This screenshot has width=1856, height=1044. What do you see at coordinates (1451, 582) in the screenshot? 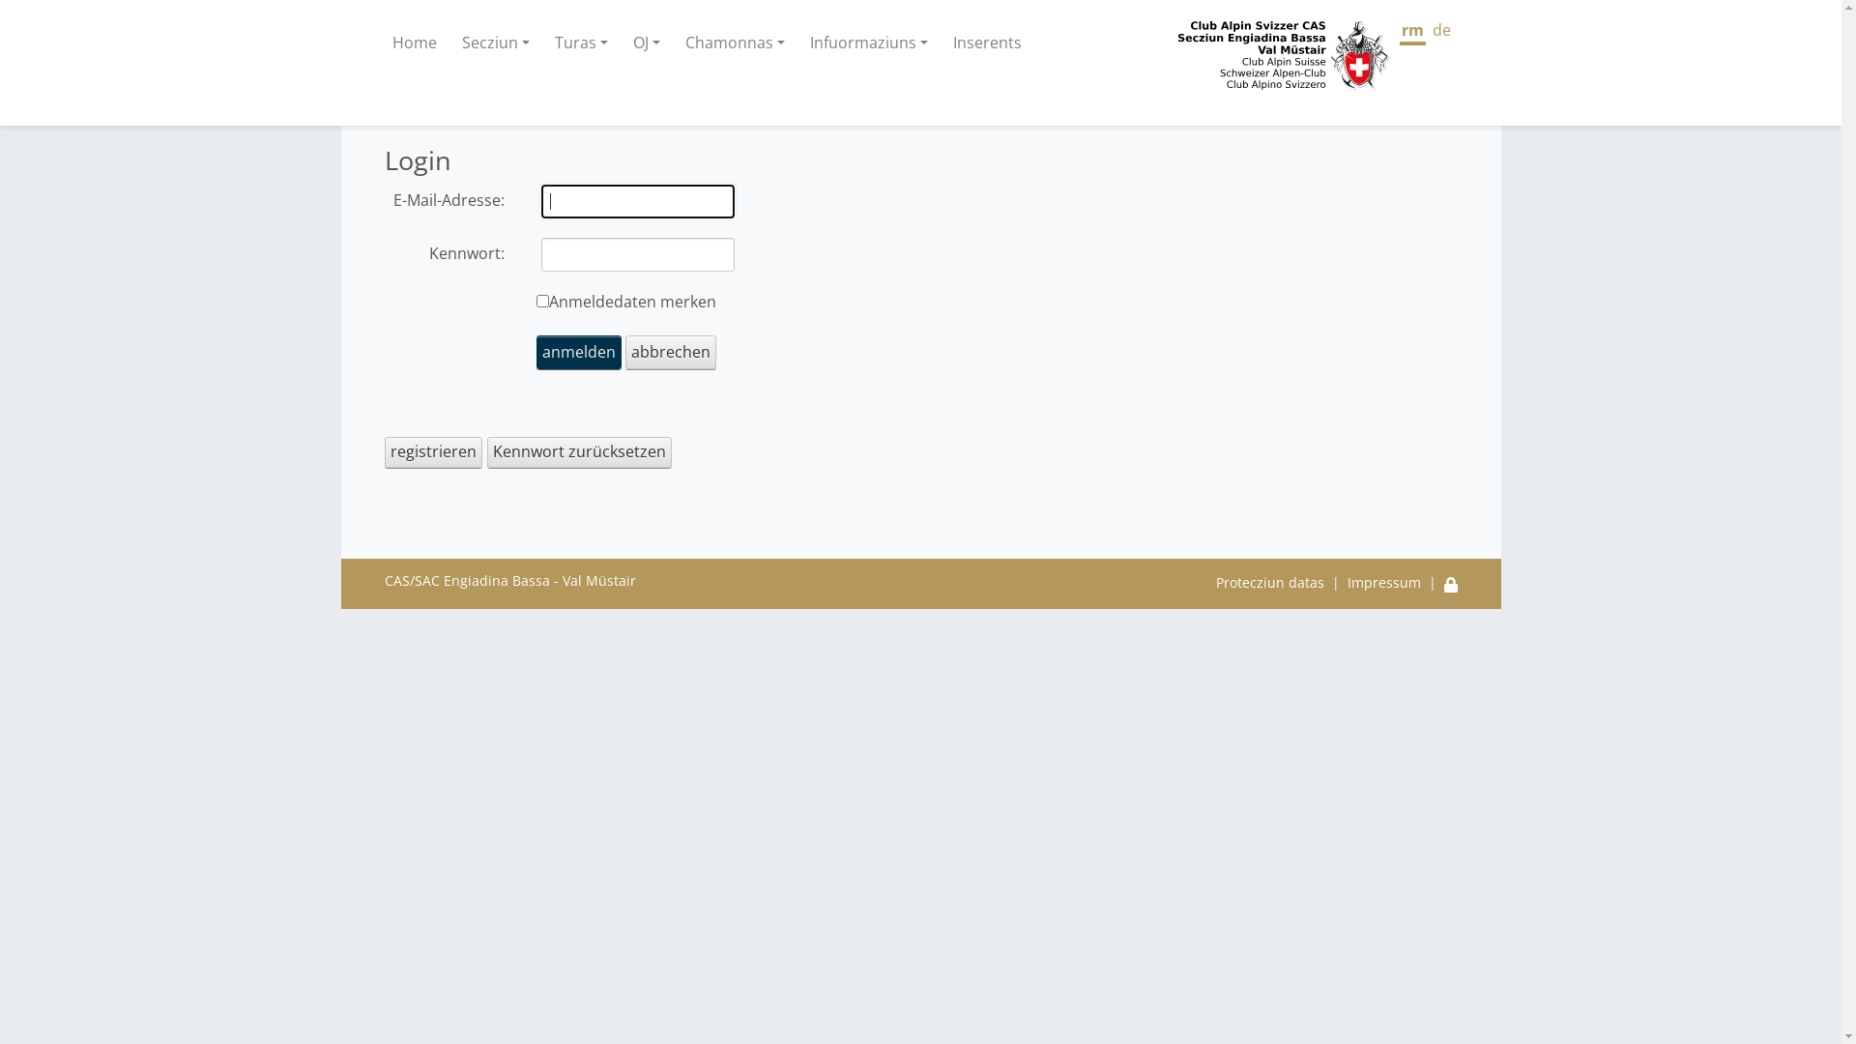
I see `Login (s'annunzchar o registrar)` at bounding box center [1451, 582].